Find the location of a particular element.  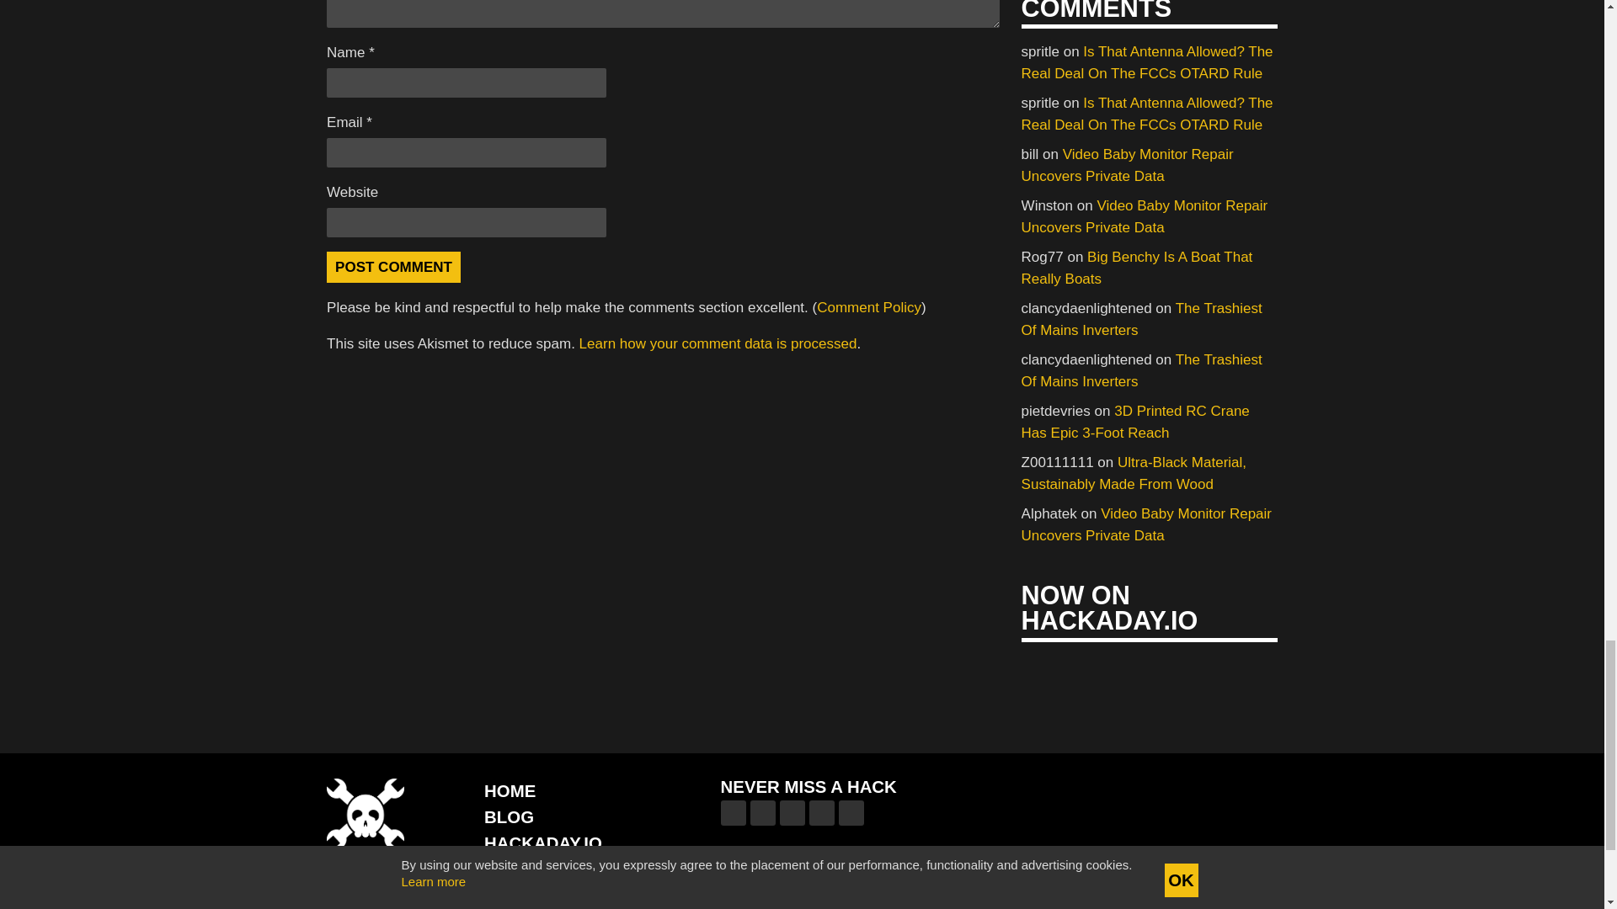

Build Something that Matters is located at coordinates (559, 894).